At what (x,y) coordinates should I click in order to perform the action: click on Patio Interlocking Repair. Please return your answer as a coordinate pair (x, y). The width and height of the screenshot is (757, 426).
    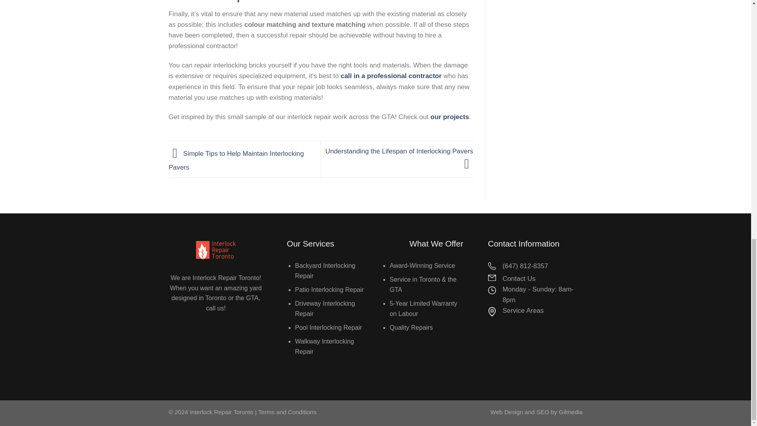
    Looking at the image, I should click on (329, 290).